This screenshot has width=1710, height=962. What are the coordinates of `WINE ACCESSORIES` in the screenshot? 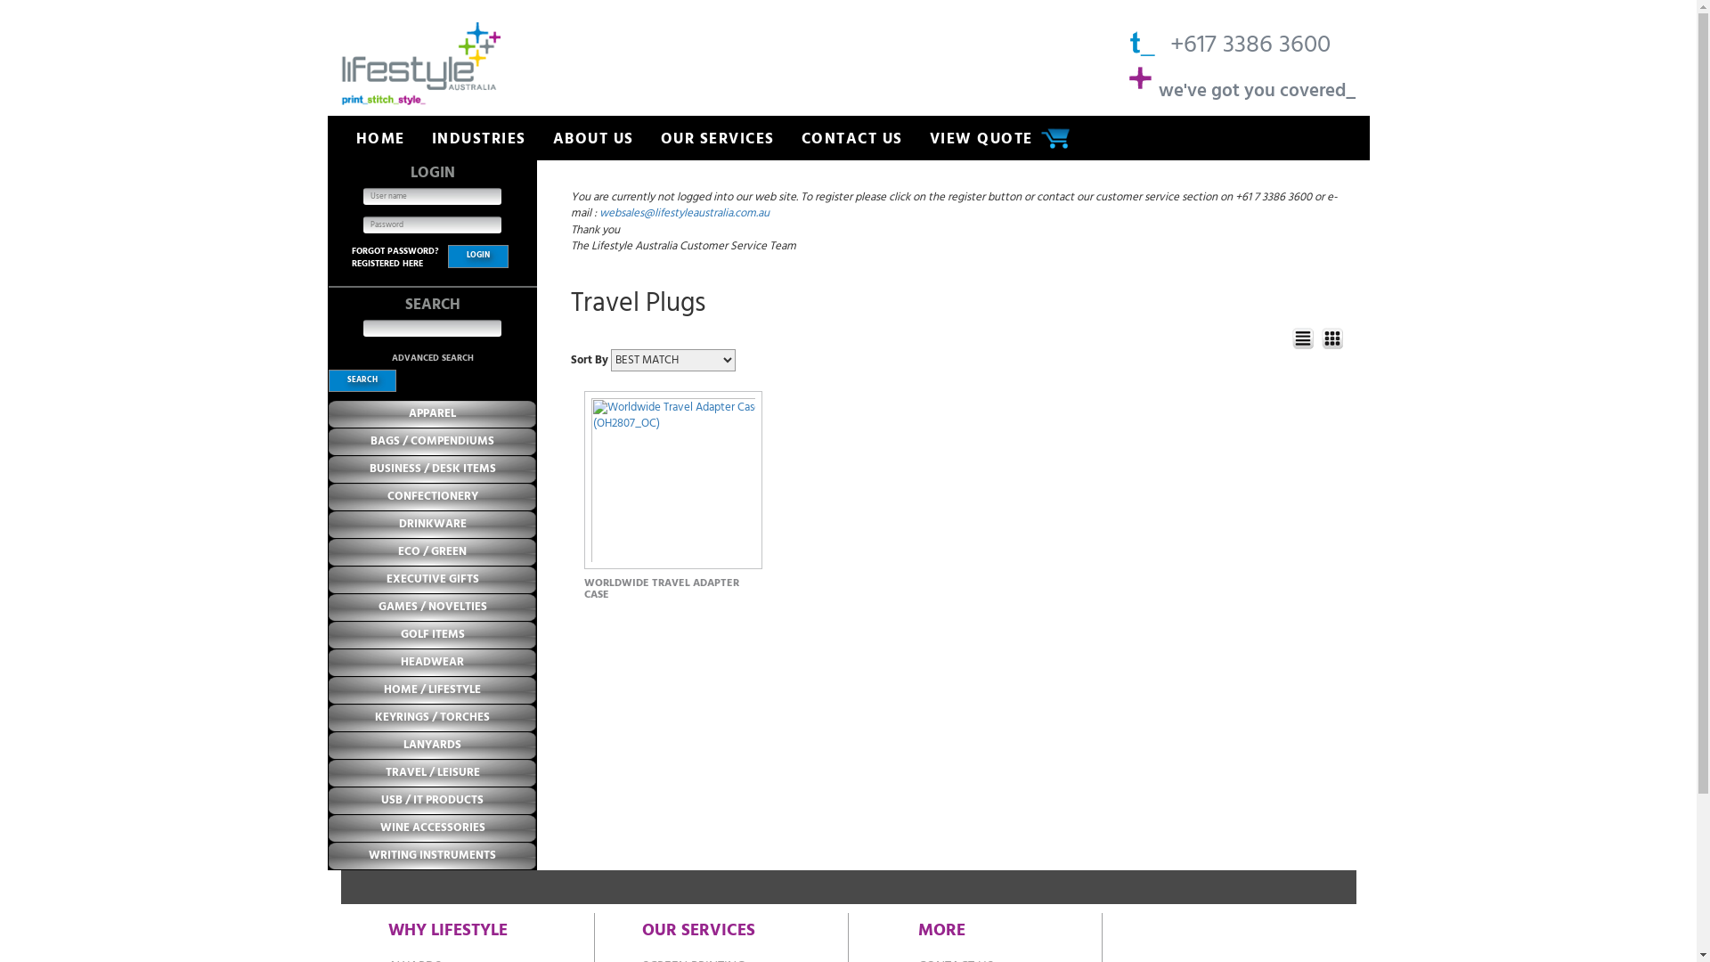 It's located at (432, 828).